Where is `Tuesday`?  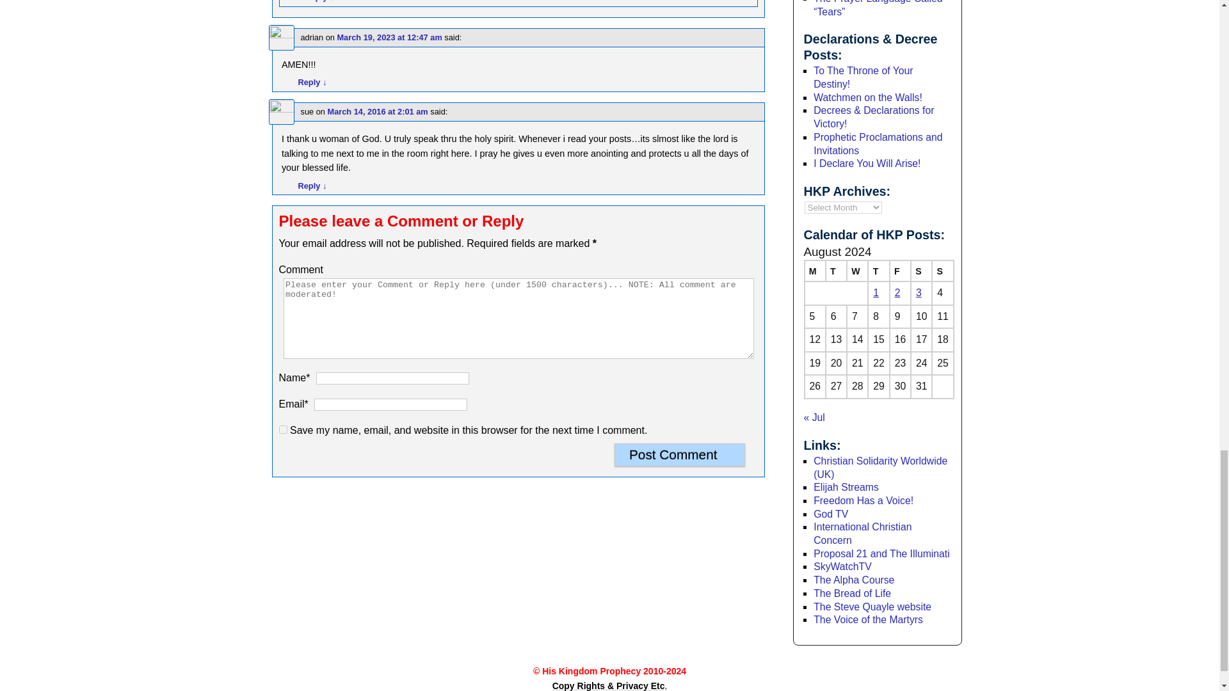 Tuesday is located at coordinates (836, 271).